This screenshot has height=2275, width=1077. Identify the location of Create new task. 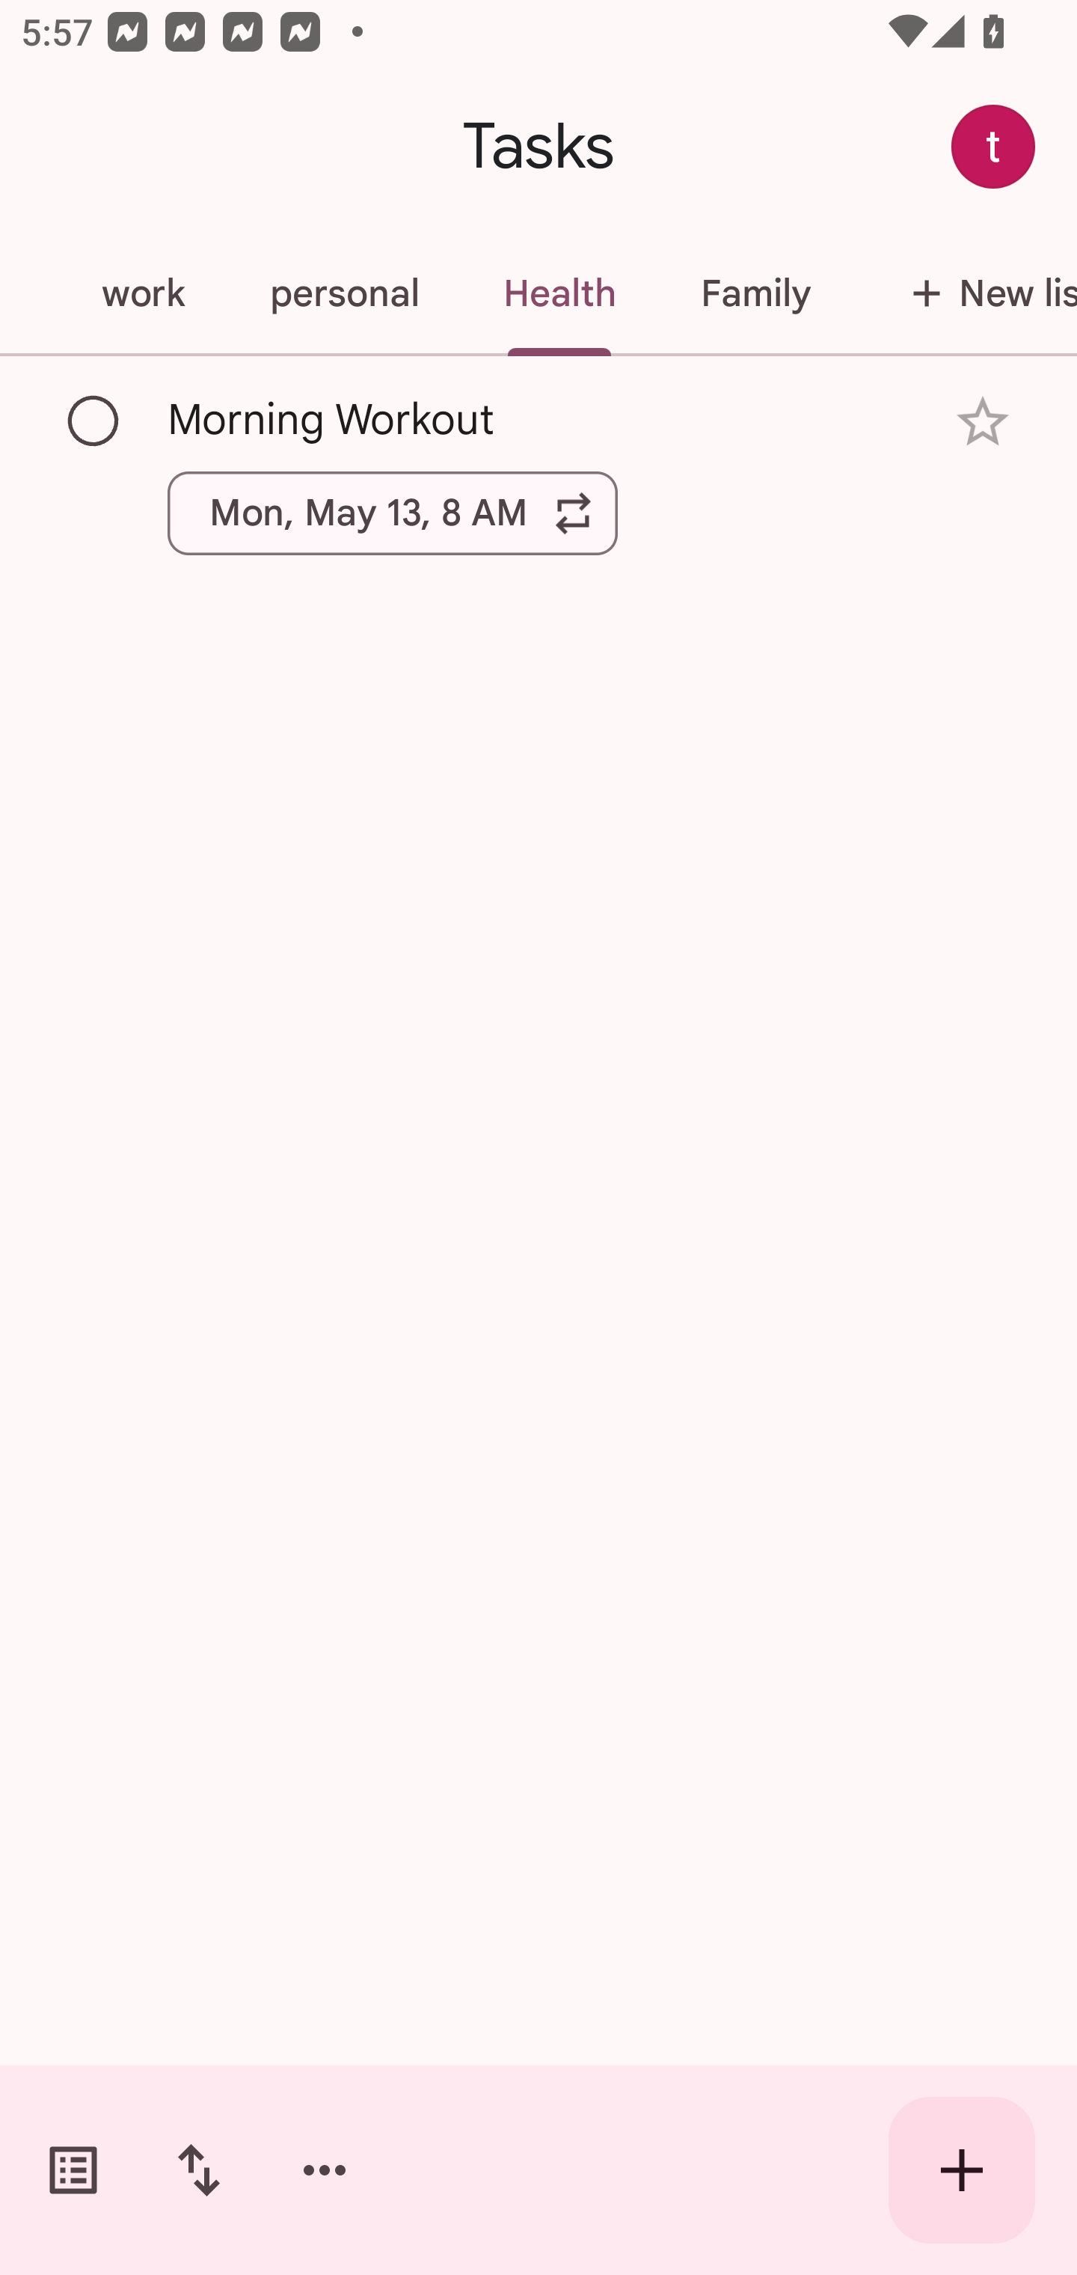
(962, 2170).